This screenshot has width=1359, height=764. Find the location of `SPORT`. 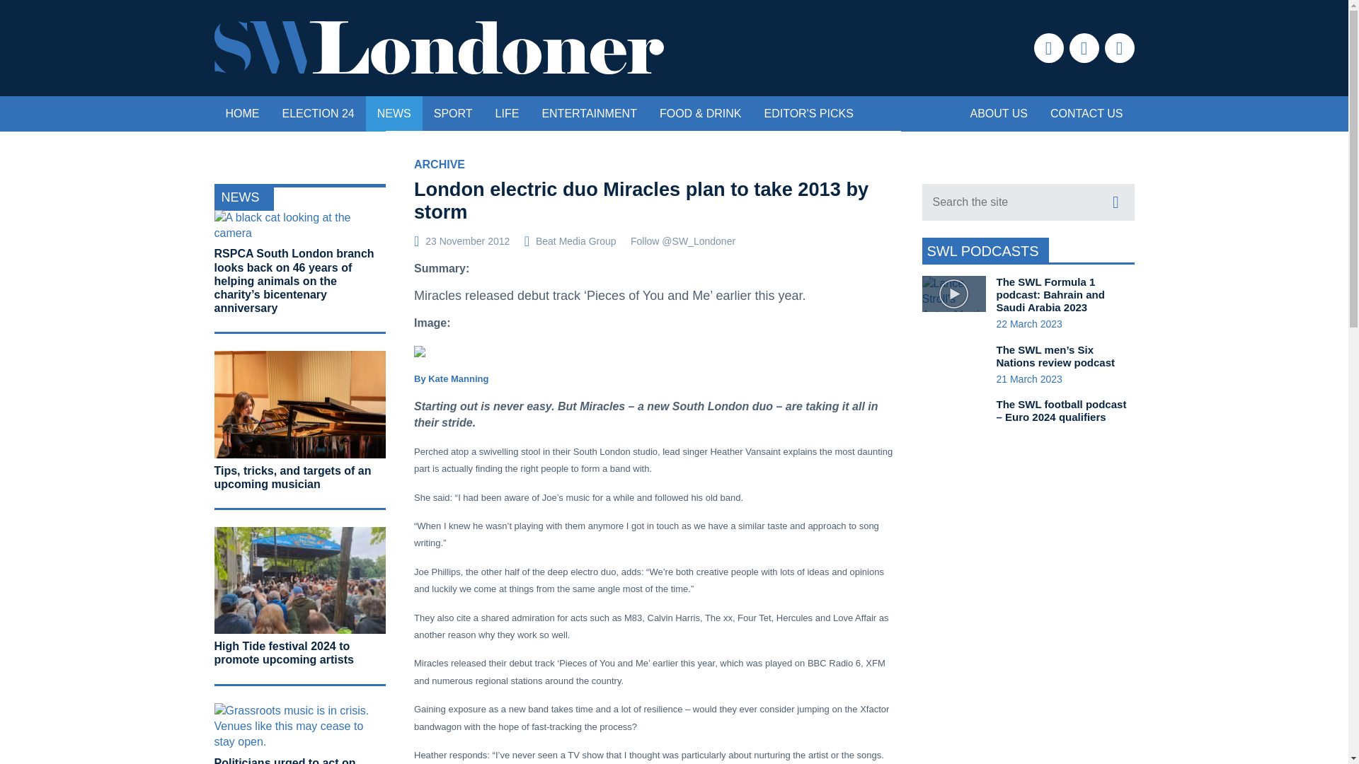

SPORT is located at coordinates (453, 113).